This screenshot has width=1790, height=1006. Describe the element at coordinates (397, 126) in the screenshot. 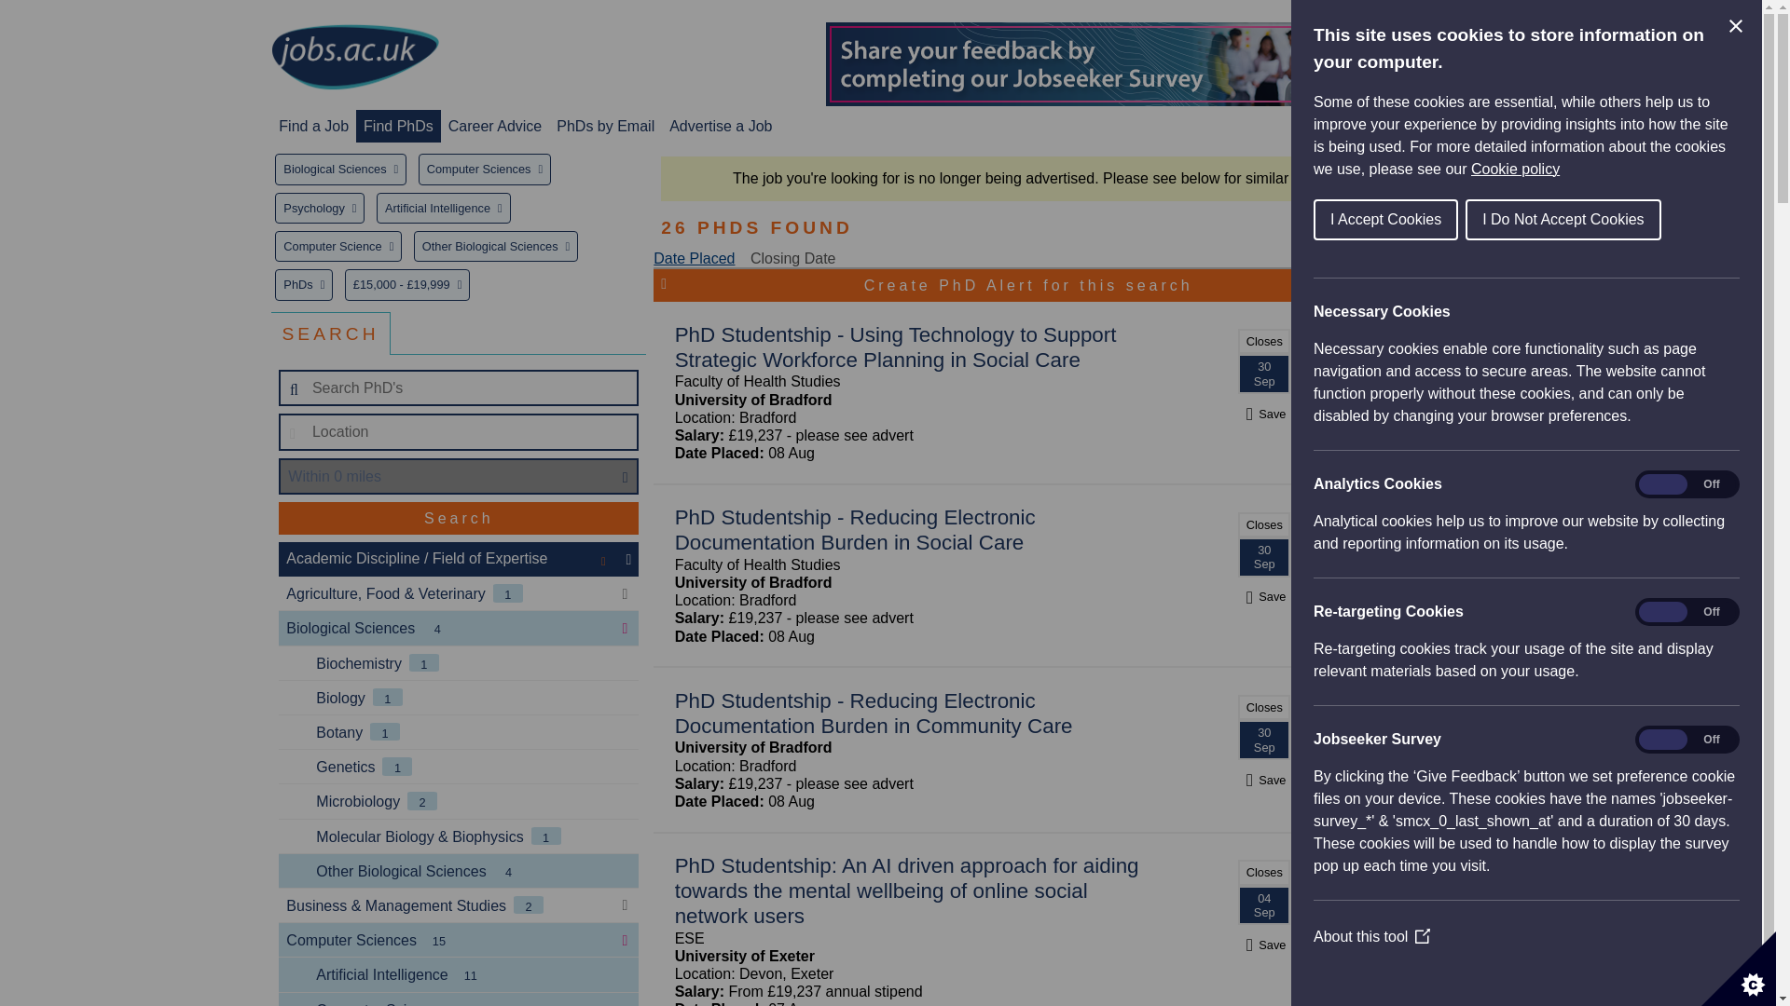

I see `Find PhDs` at that location.